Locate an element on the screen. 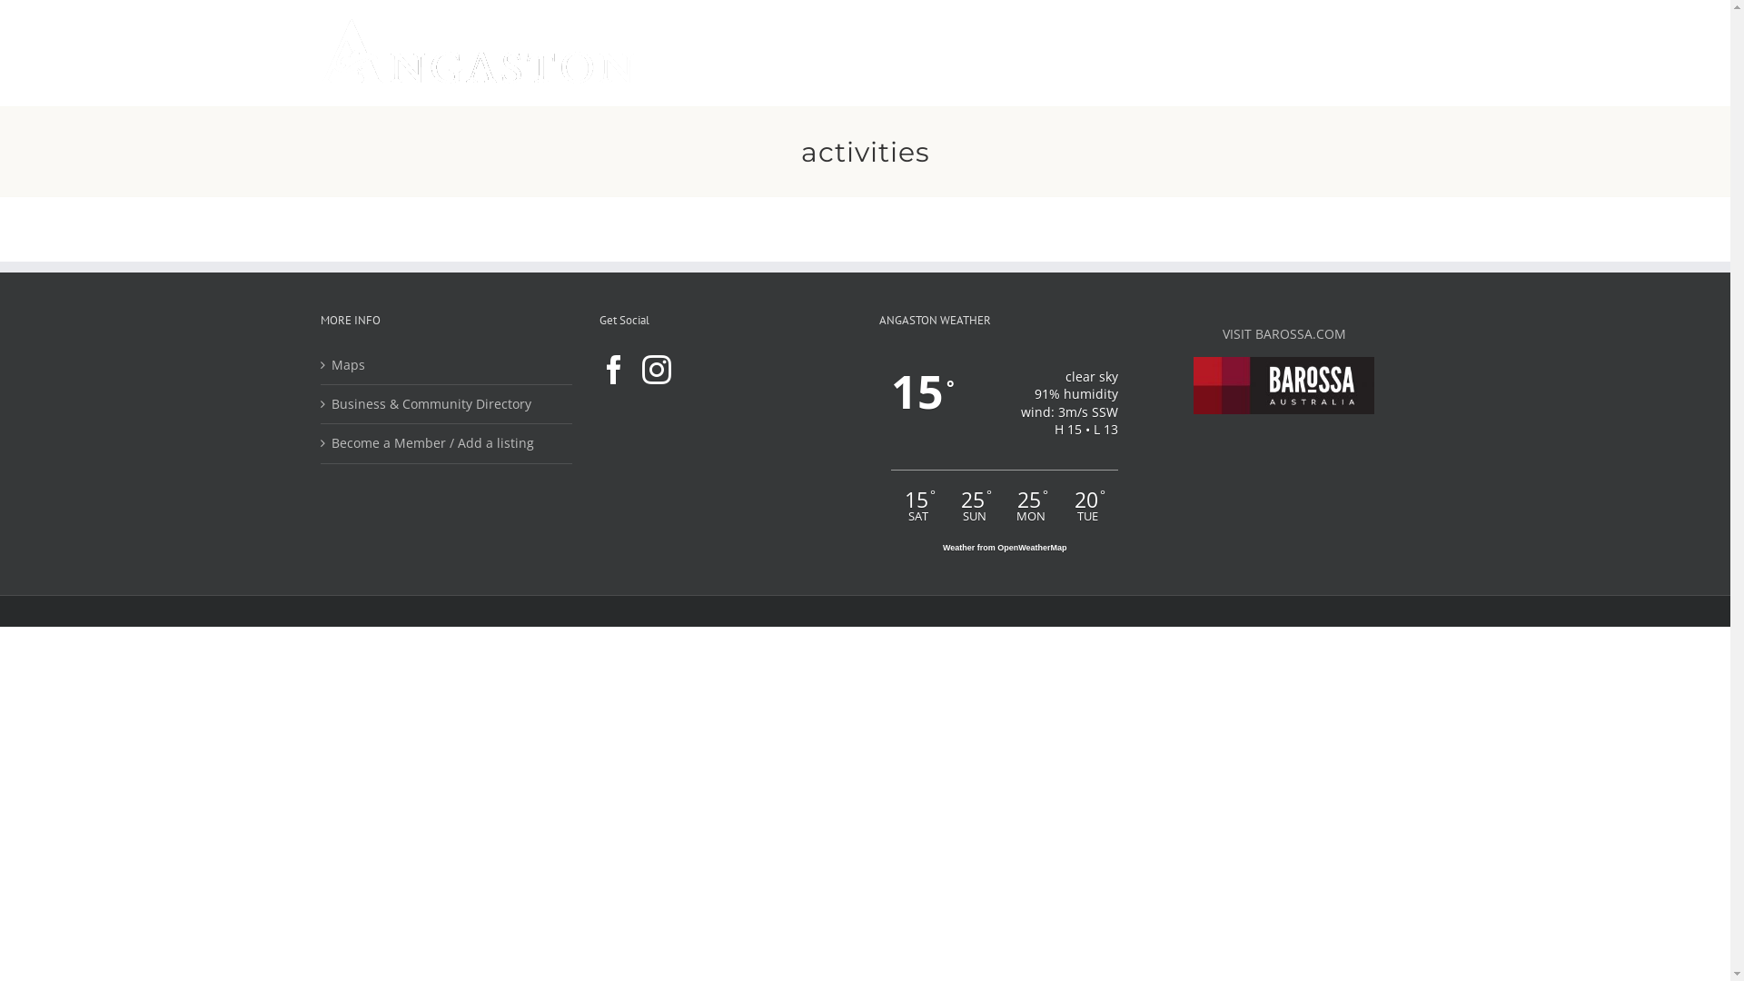 The width and height of the screenshot is (1744, 981). Become a Member / Add a listing is located at coordinates (447, 443).